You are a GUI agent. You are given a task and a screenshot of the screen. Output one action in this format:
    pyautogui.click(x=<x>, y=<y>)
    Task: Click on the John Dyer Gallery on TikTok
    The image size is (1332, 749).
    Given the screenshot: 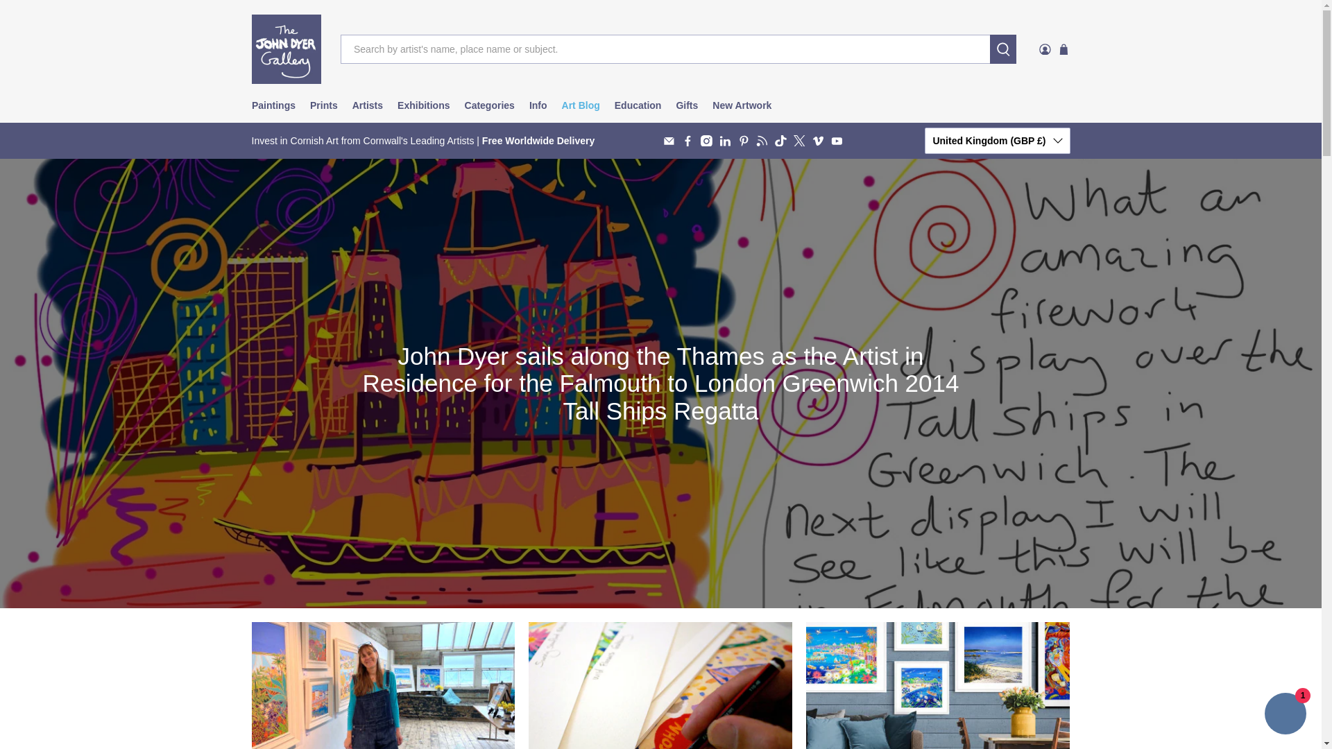 What is the action you would take?
    pyautogui.click(x=781, y=141)
    